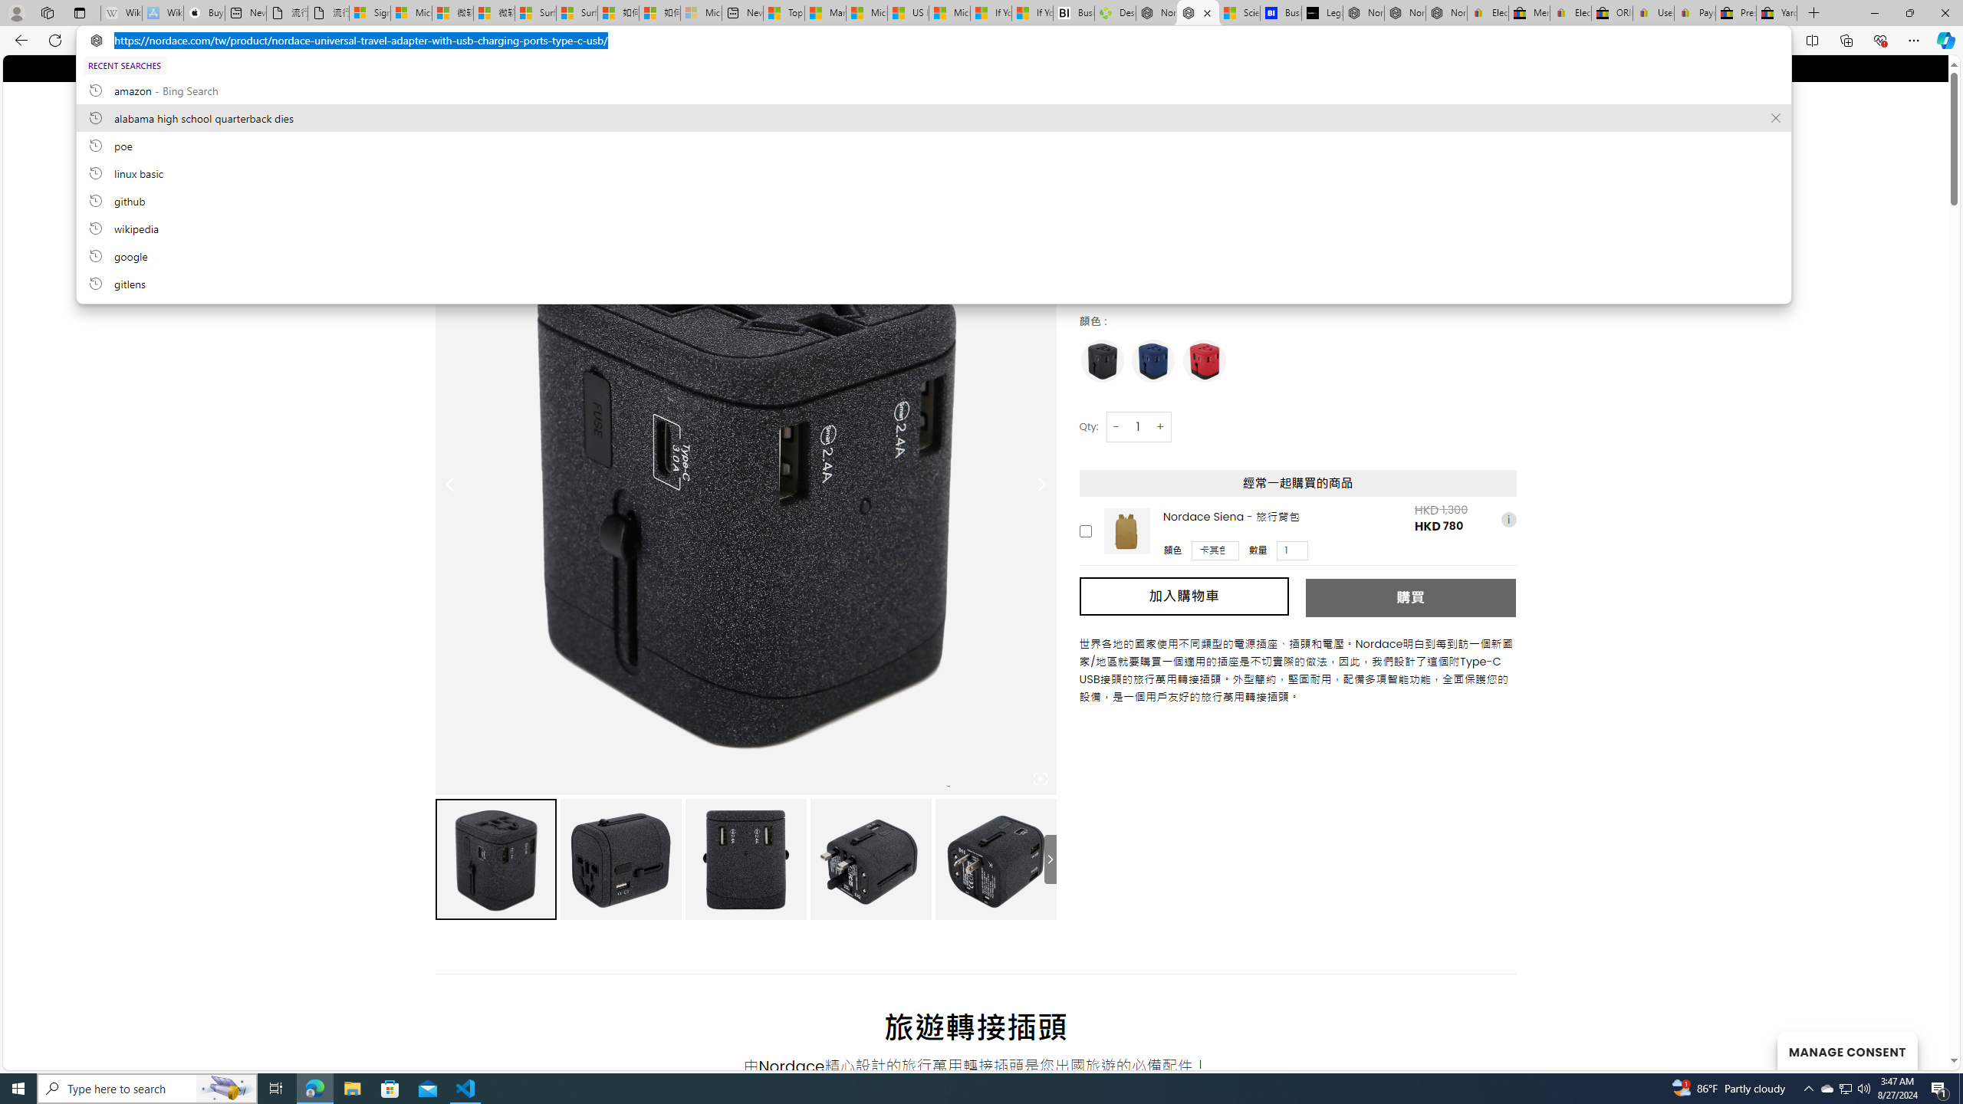 Image resolution: width=1963 pixels, height=1104 pixels. Describe the element at coordinates (932, 145) in the screenshot. I see `poe, recent searches from history` at that location.